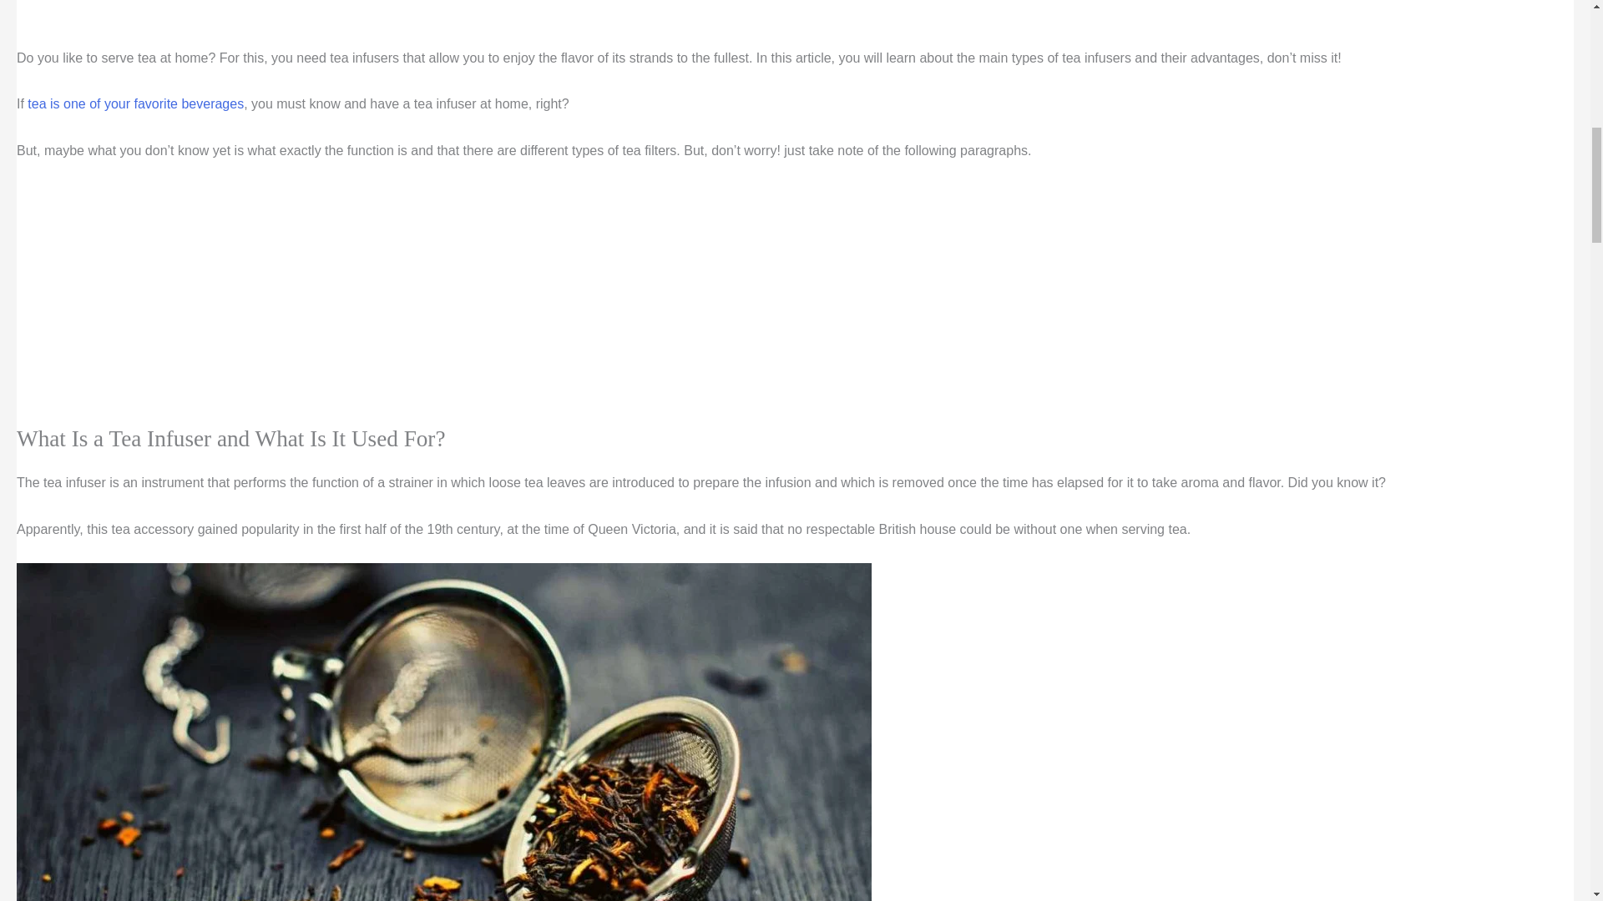 This screenshot has width=1603, height=901. Describe the element at coordinates (367, 20) in the screenshot. I see `Advertisement` at that location.